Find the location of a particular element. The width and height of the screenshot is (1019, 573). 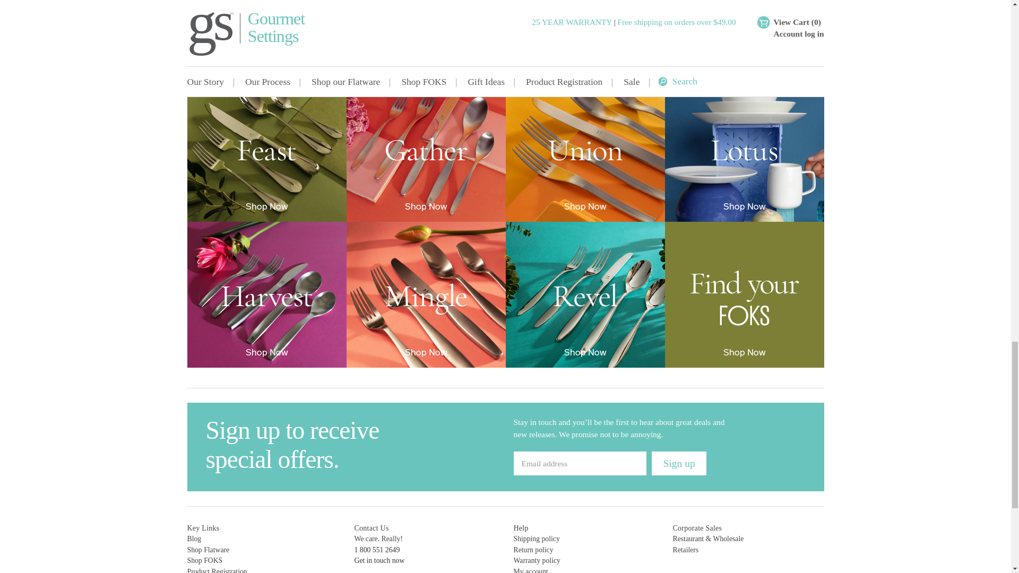

Sign up is located at coordinates (679, 464).